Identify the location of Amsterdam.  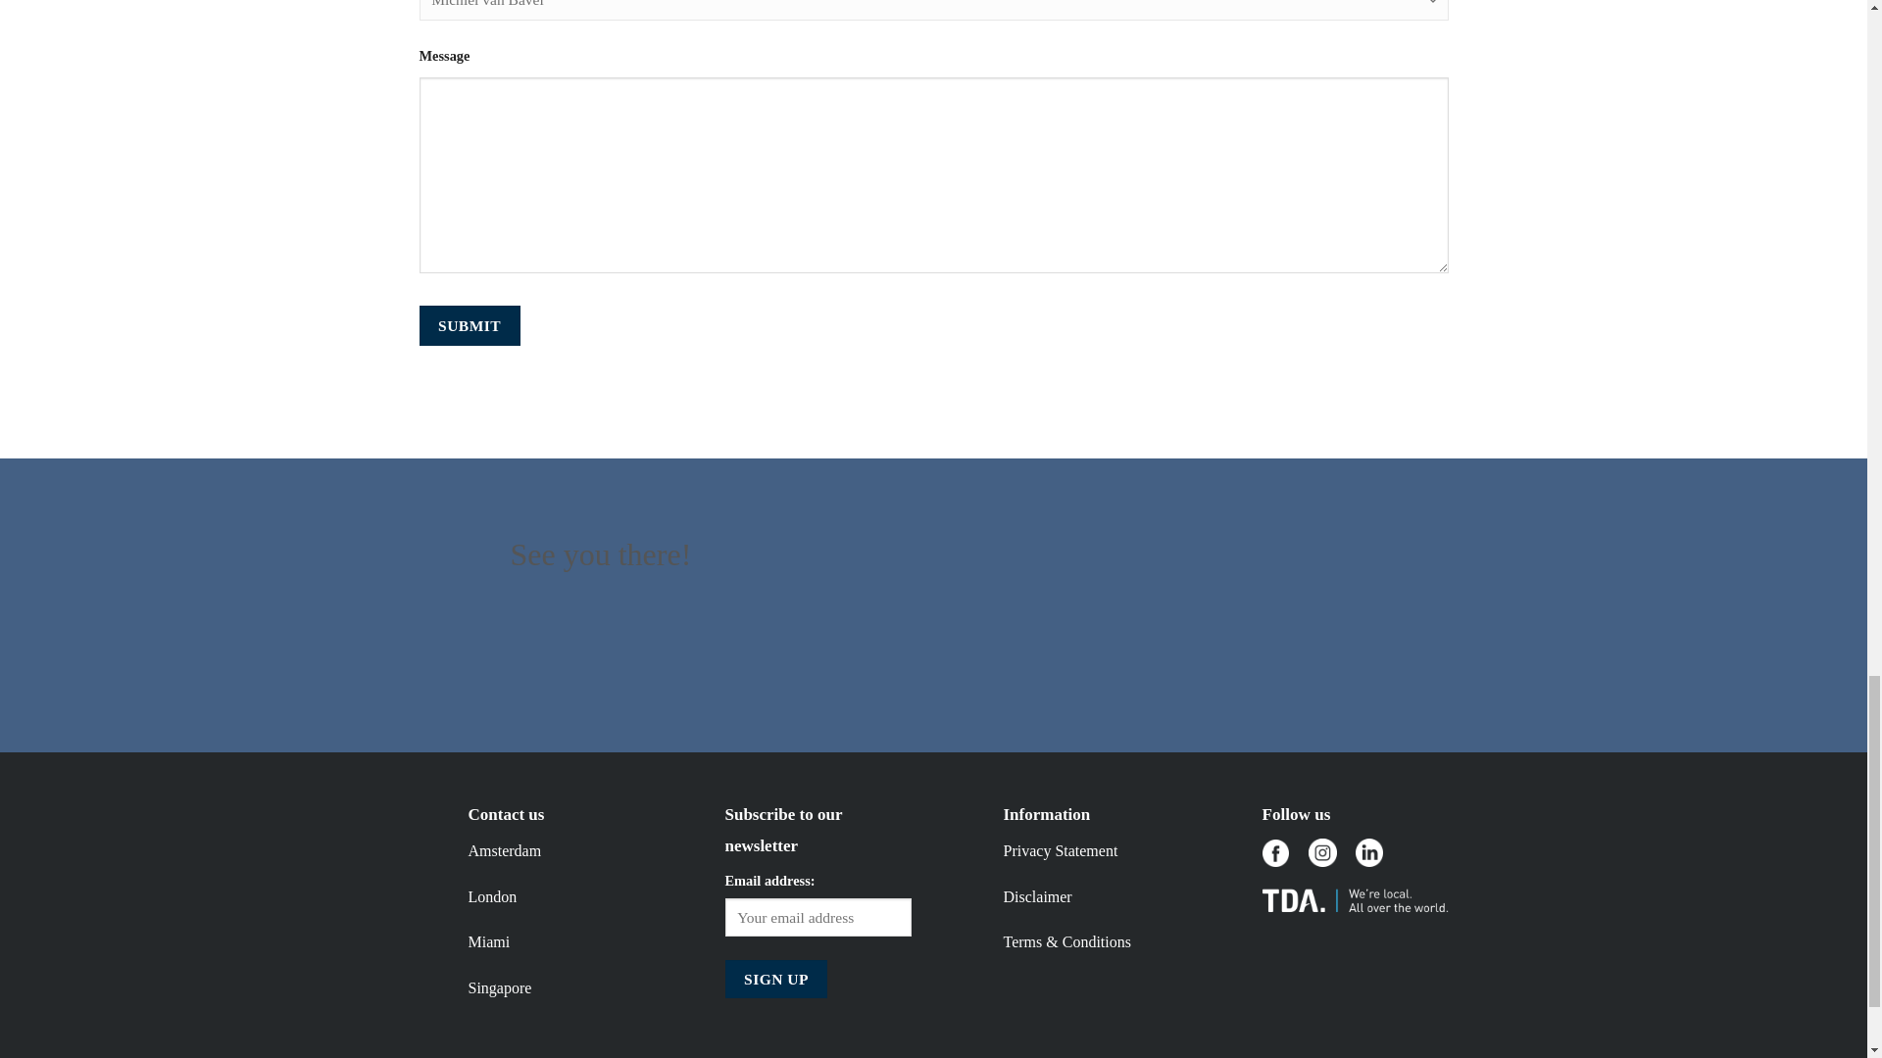
(505, 850).